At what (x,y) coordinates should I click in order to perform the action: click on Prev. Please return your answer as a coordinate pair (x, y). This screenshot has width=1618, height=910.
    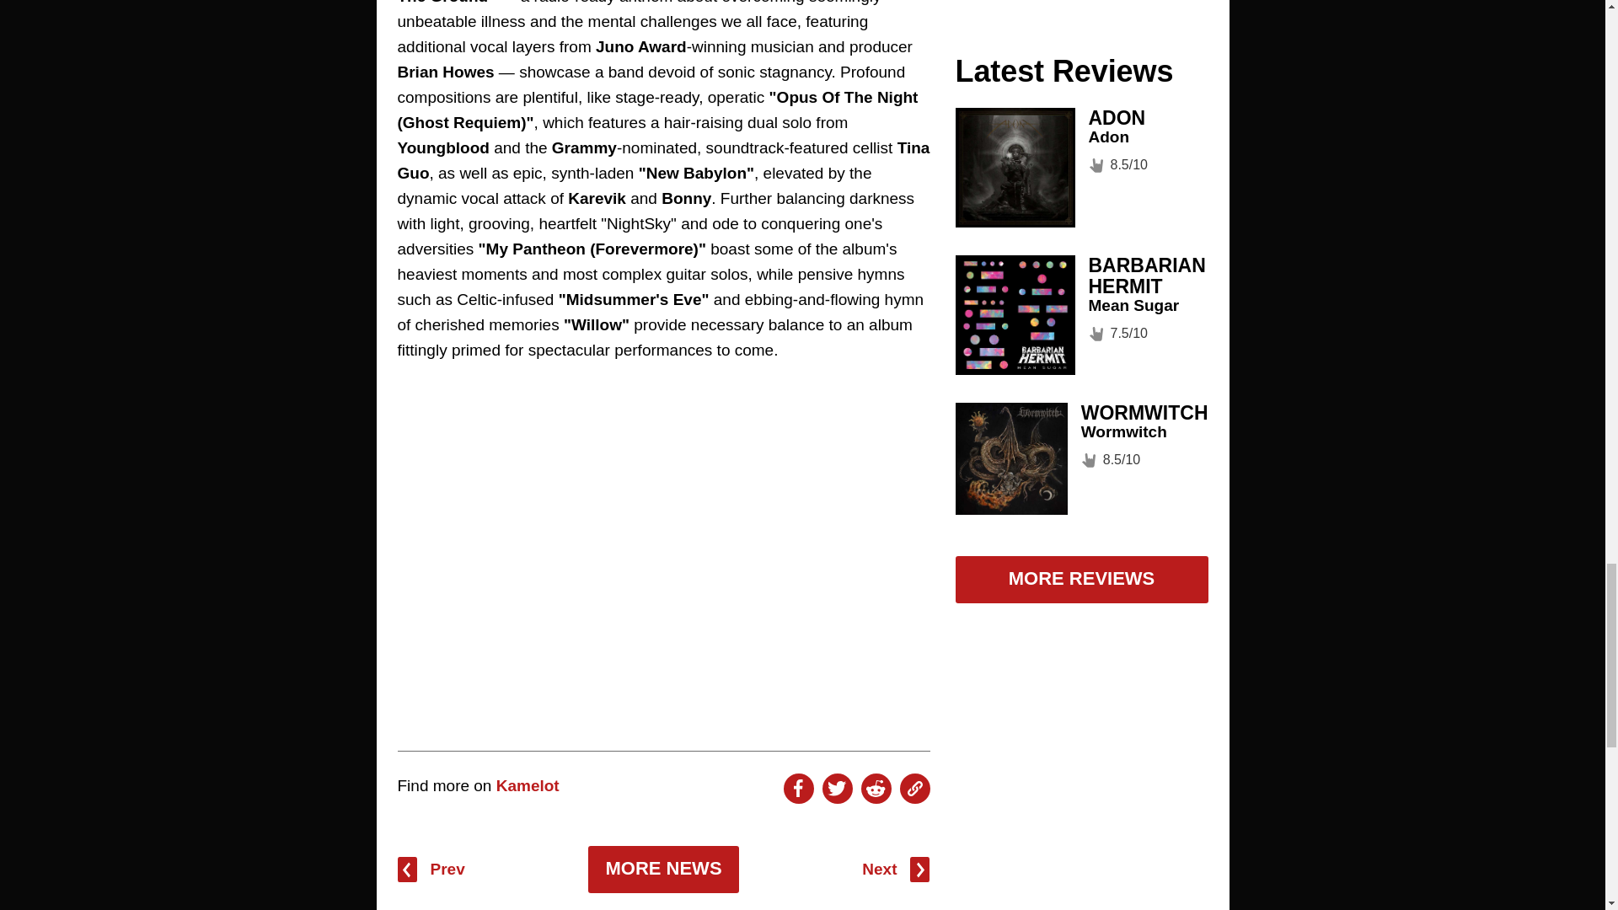
    Looking at the image, I should click on (431, 870).